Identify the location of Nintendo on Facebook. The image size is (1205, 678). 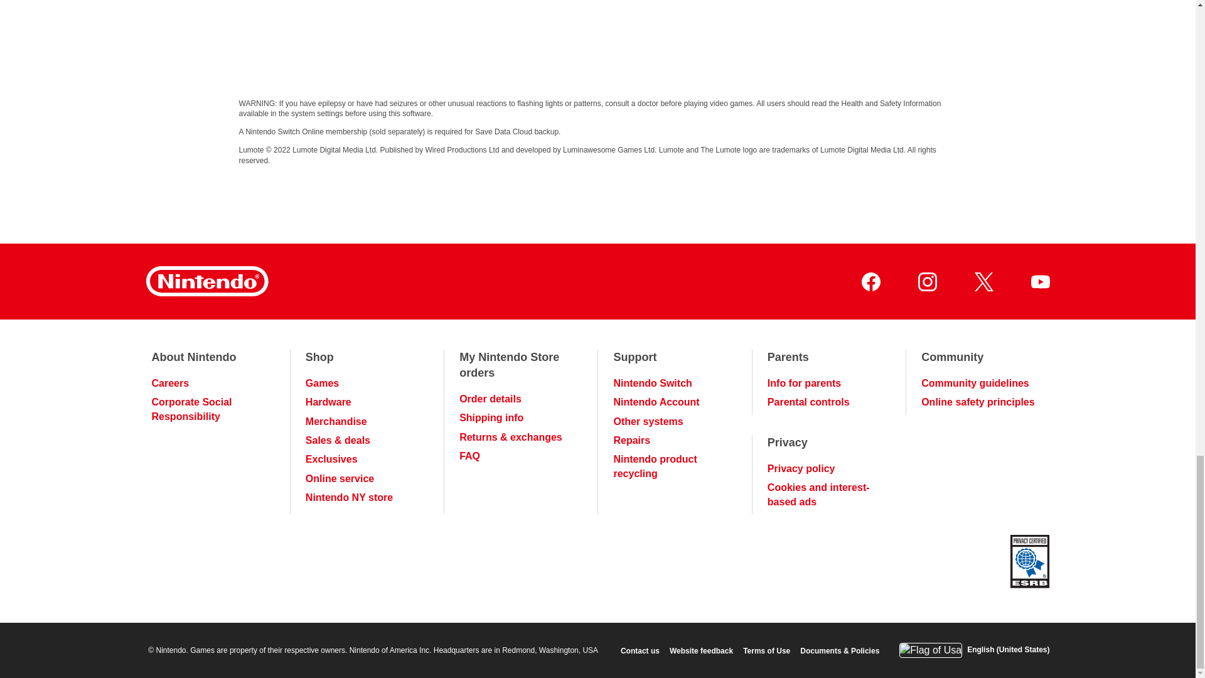
(870, 282).